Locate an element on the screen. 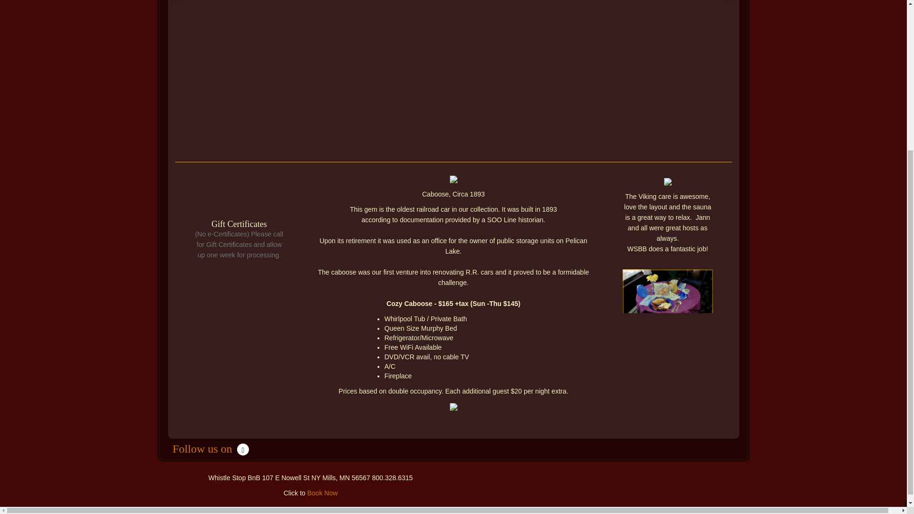 The image size is (914, 514). 4 is located at coordinates (442, 144).